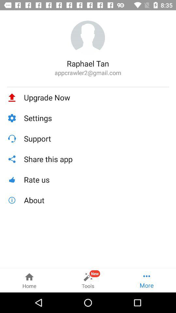  What do you see at coordinates (96, 159) in the screenshot?
I see `choose icon above the rate us` at bounding box center [96, 159].